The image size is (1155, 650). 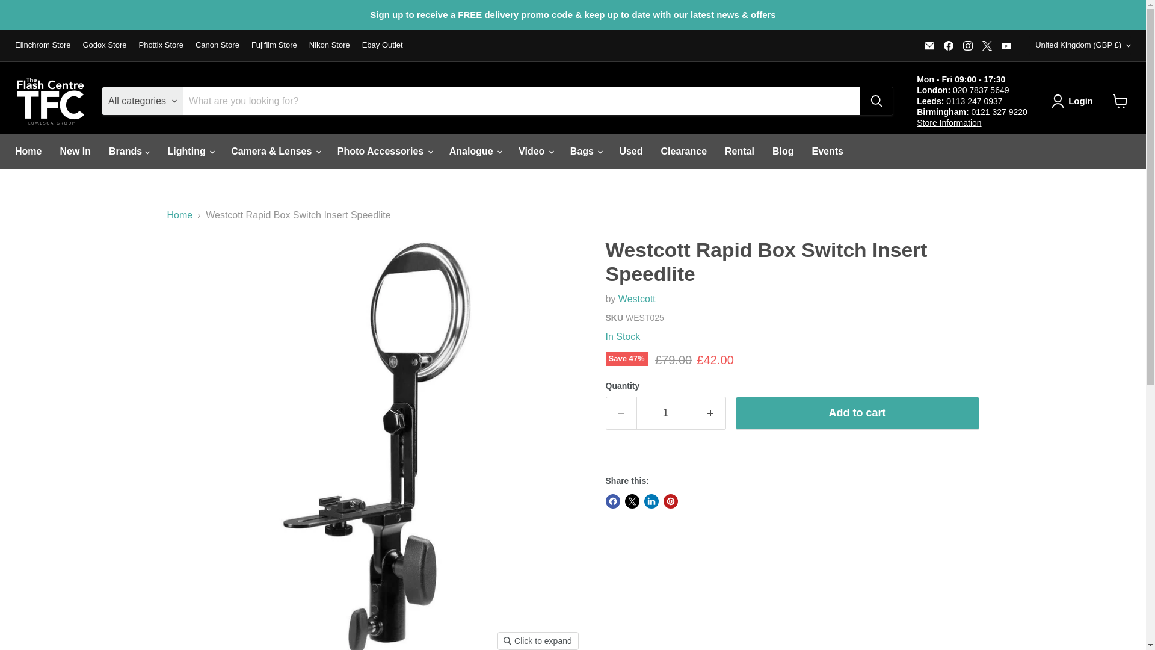 I want to click on X, so click(x=987, y=45).